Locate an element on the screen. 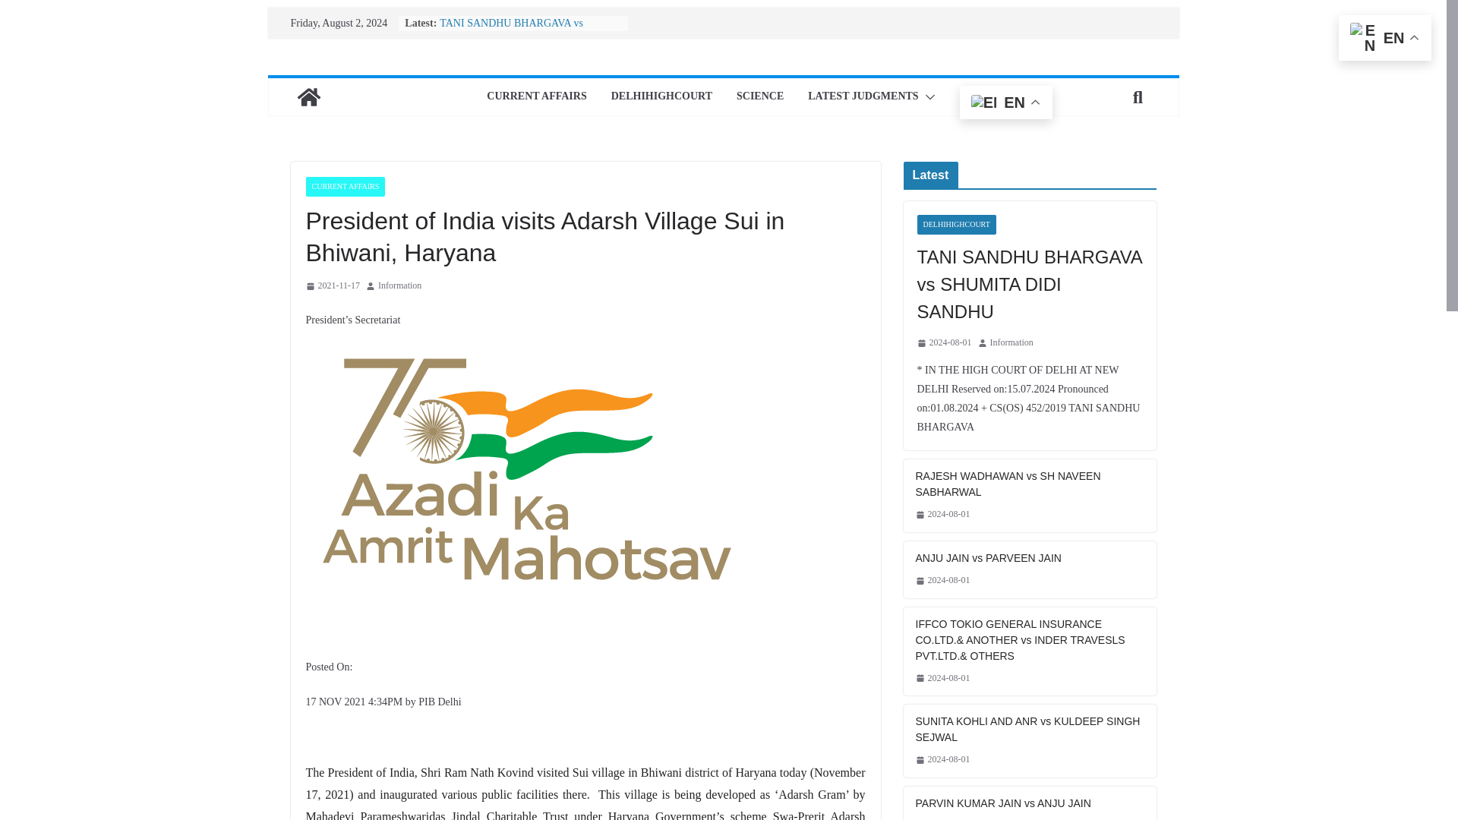 The height and width of the screenshot is (820, 1458). 4:37 PM is located at coordinates (943, 515).